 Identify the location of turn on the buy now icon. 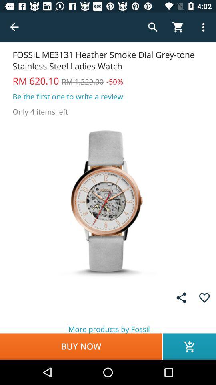
(81, 346).